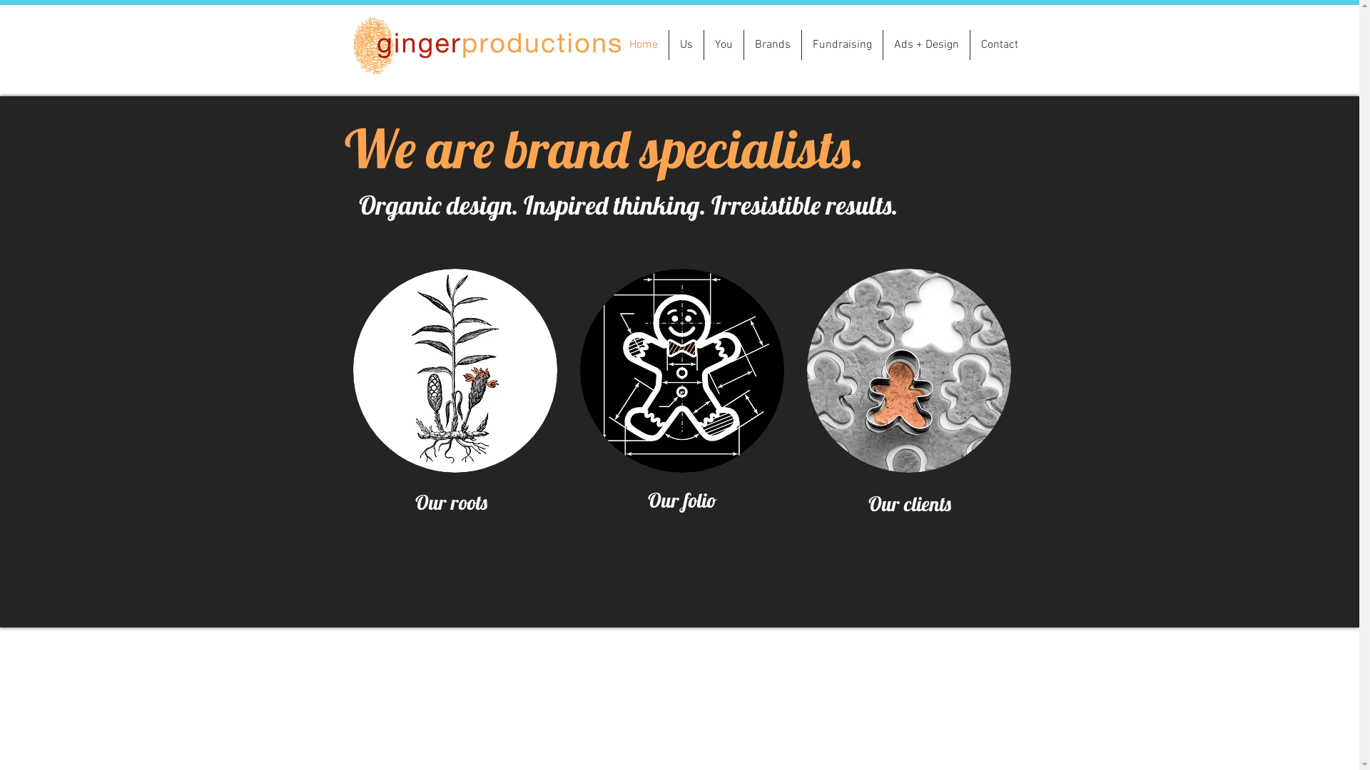 The width and height of the screenshot is (1370, 770). I want to click on Fundraising, so click(842, 45).